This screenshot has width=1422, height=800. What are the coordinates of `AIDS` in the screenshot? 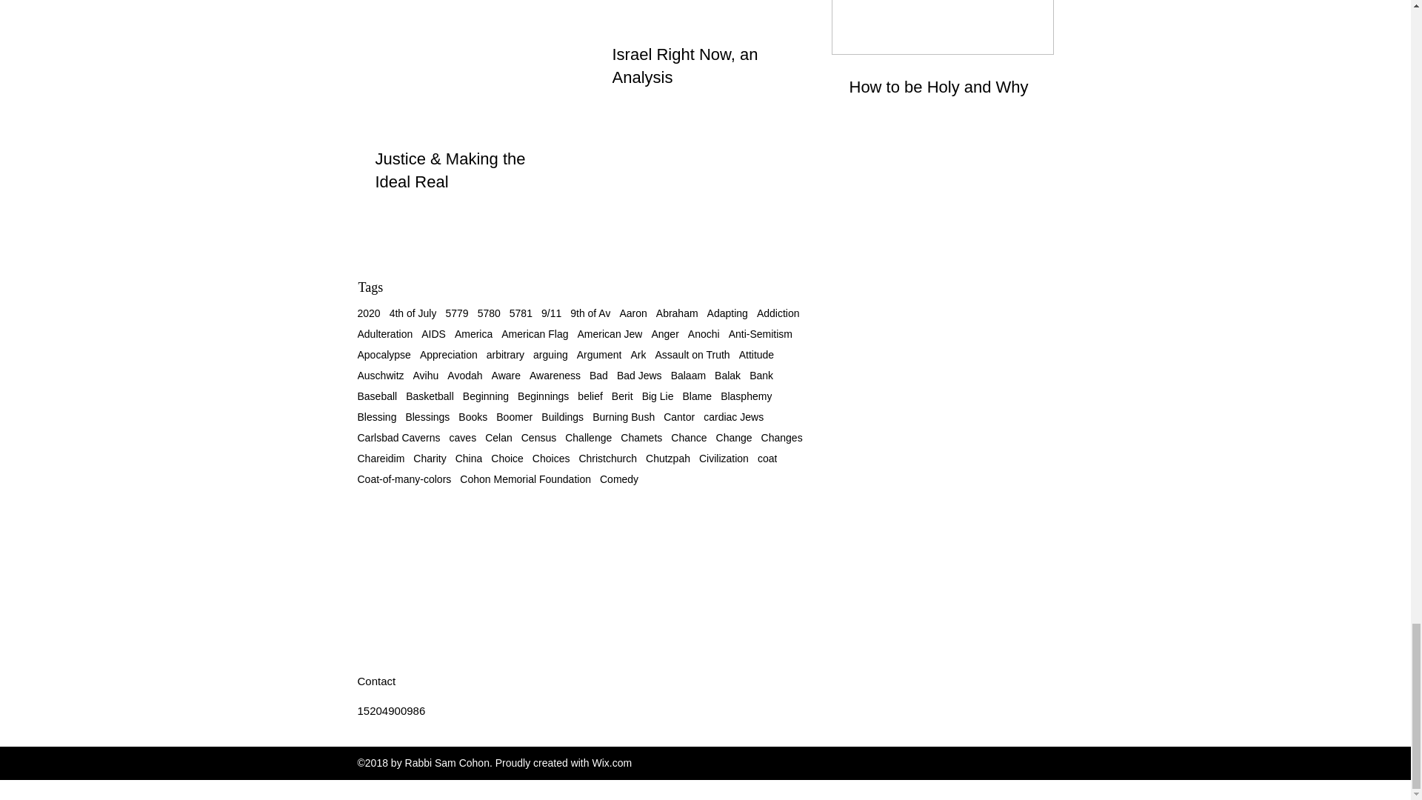 It's located at (433, 333).